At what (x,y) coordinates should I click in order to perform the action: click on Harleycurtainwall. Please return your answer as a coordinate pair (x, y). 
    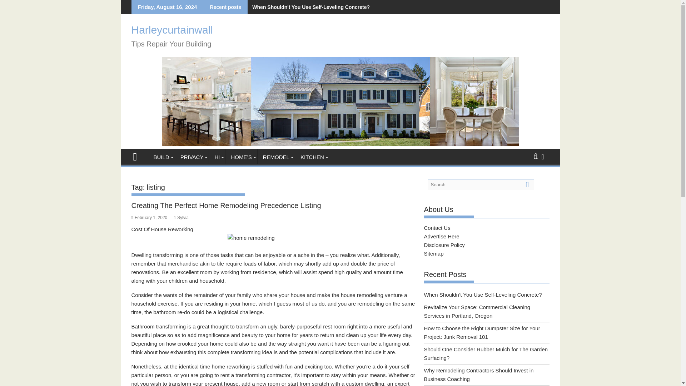
    Looking at the image, I should click on (138, 156).